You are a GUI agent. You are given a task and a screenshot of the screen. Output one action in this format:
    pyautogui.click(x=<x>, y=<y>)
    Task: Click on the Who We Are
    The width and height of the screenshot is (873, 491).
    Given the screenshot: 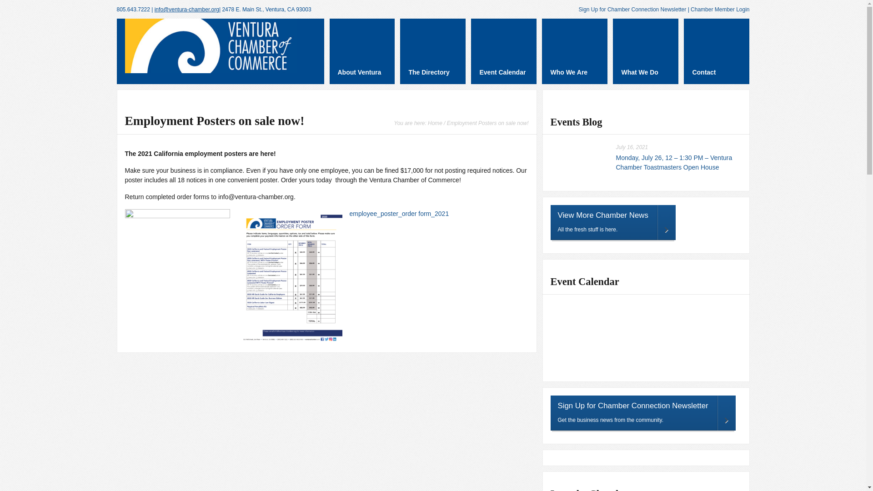 What is the action you would take?
    pyautogui.click(x=575, y=51)
    